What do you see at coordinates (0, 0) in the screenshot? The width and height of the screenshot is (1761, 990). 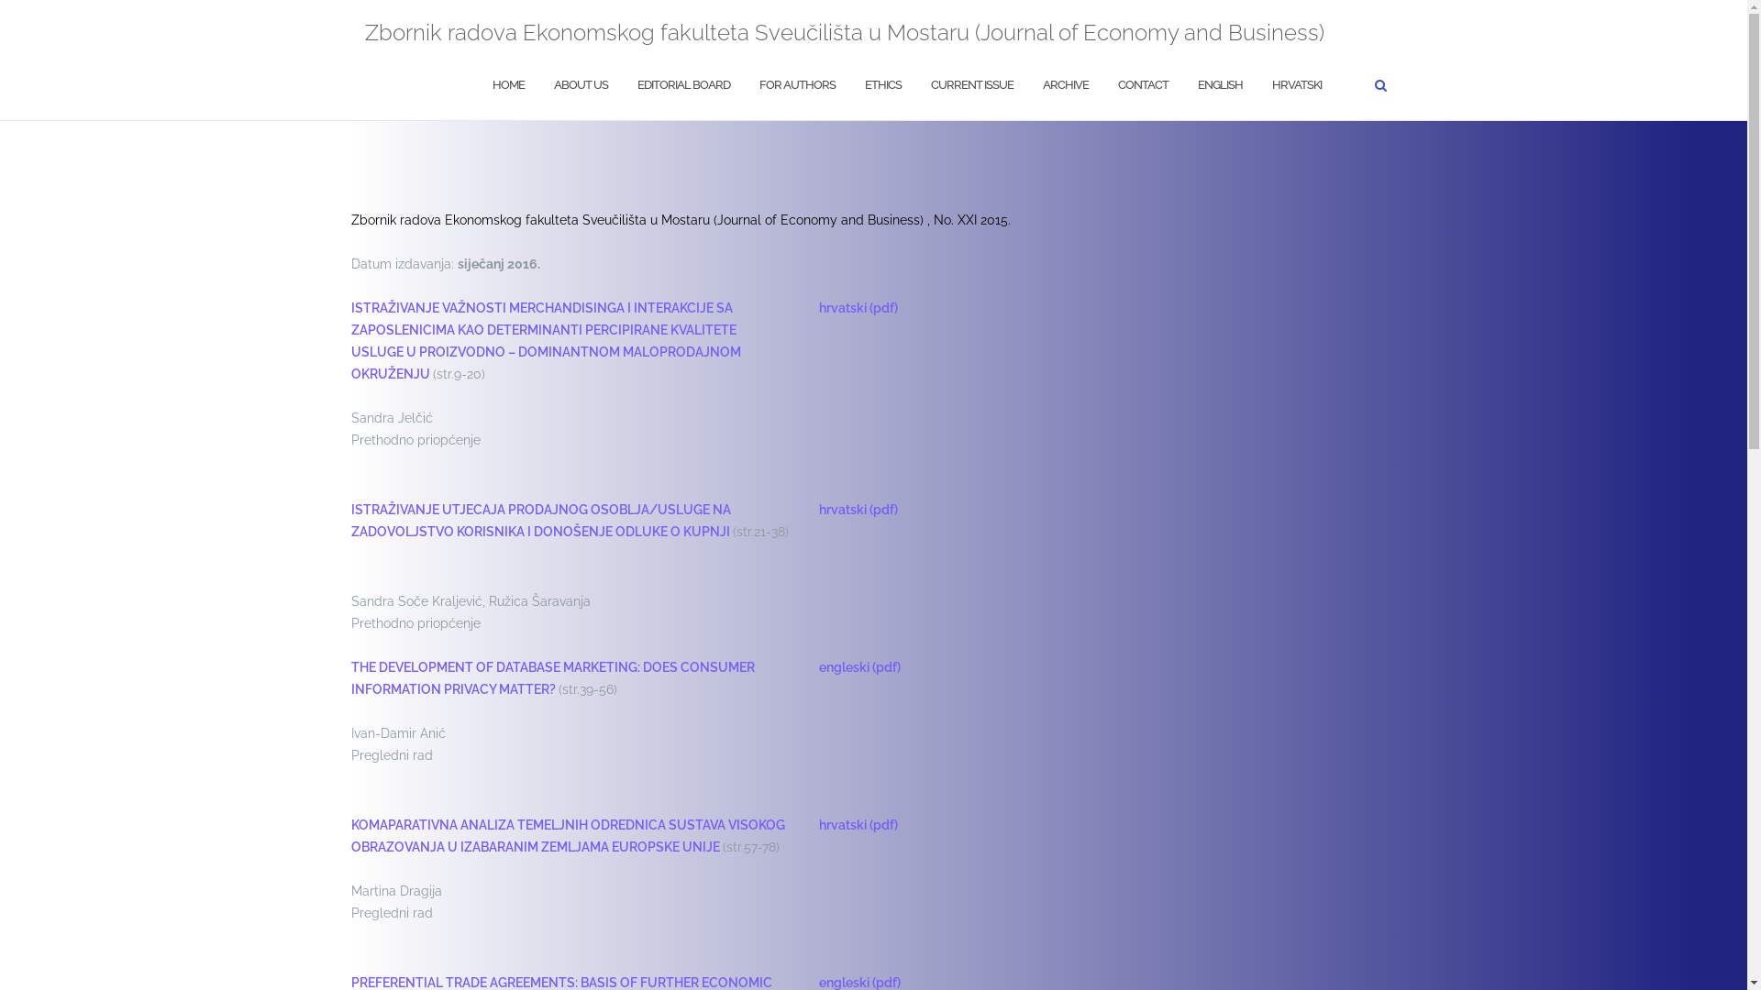 I see `Skip to content` at bounding box center [0, 0].